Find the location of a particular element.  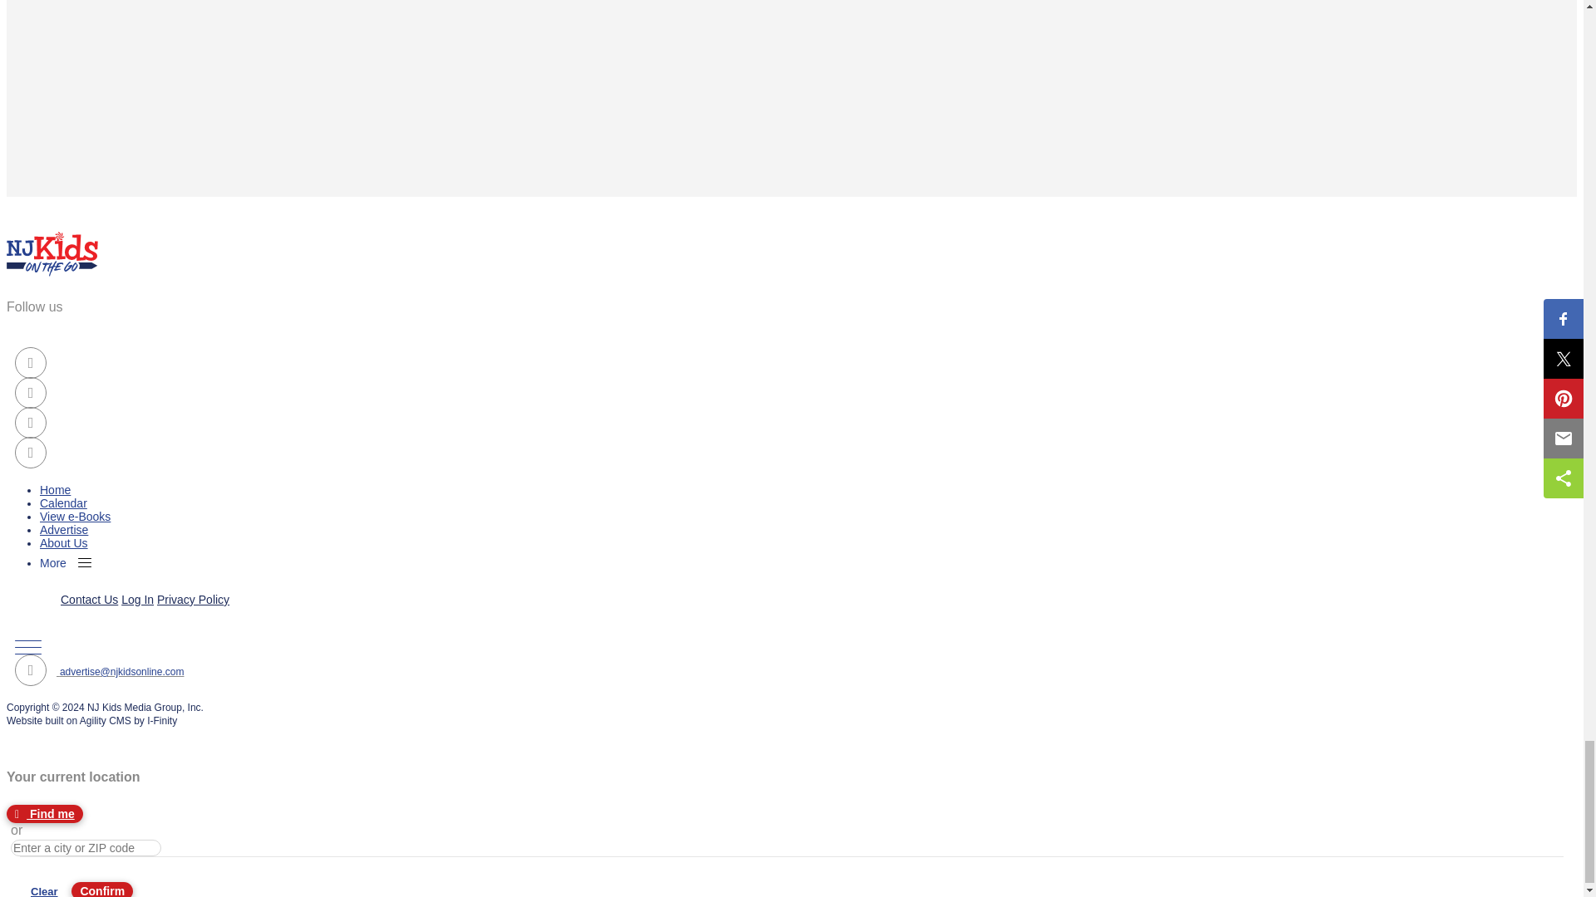

3rd party ad content is located at coordinates (131, 73).